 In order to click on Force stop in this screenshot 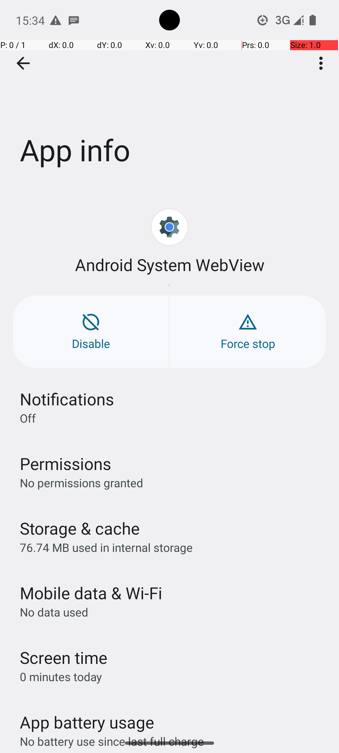, I will do `click(248, 332)`.